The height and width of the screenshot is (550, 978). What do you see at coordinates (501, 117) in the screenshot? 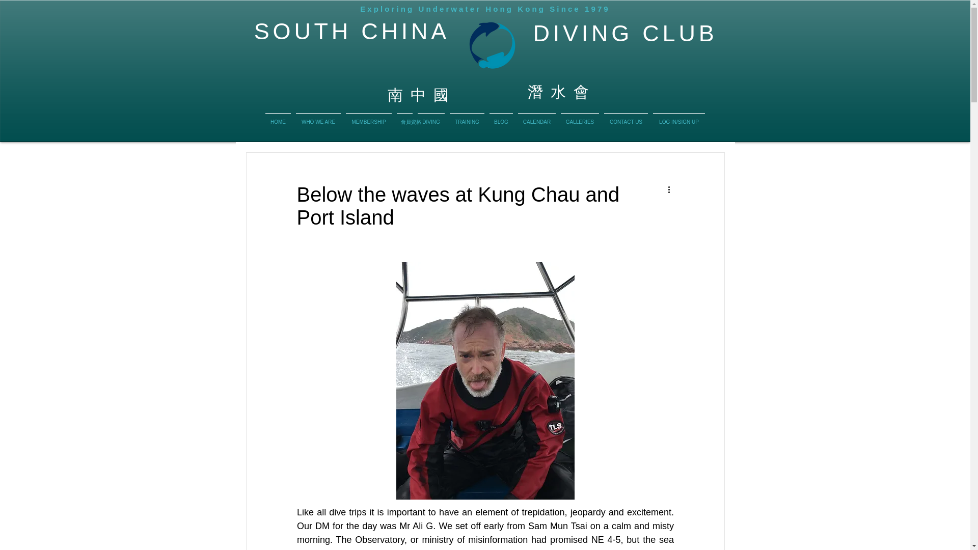
I see `BLOG` at bounding box center [501, 117].